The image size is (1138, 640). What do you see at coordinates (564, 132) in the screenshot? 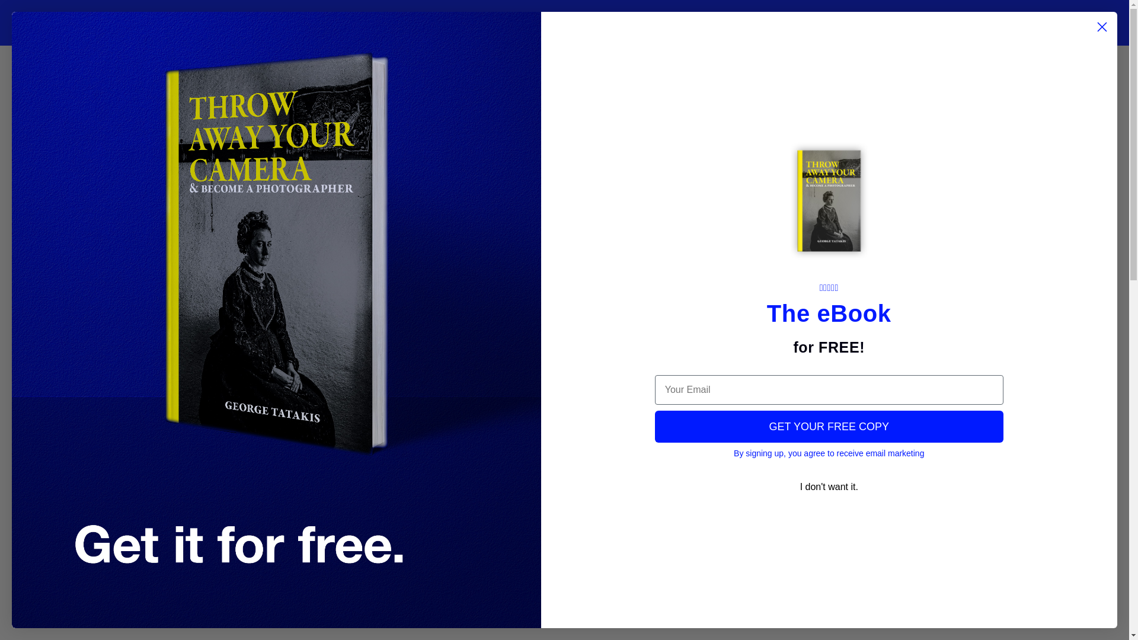
I see `The page you are looking for is probably somewhere else...` at bounding box center [564, 132].